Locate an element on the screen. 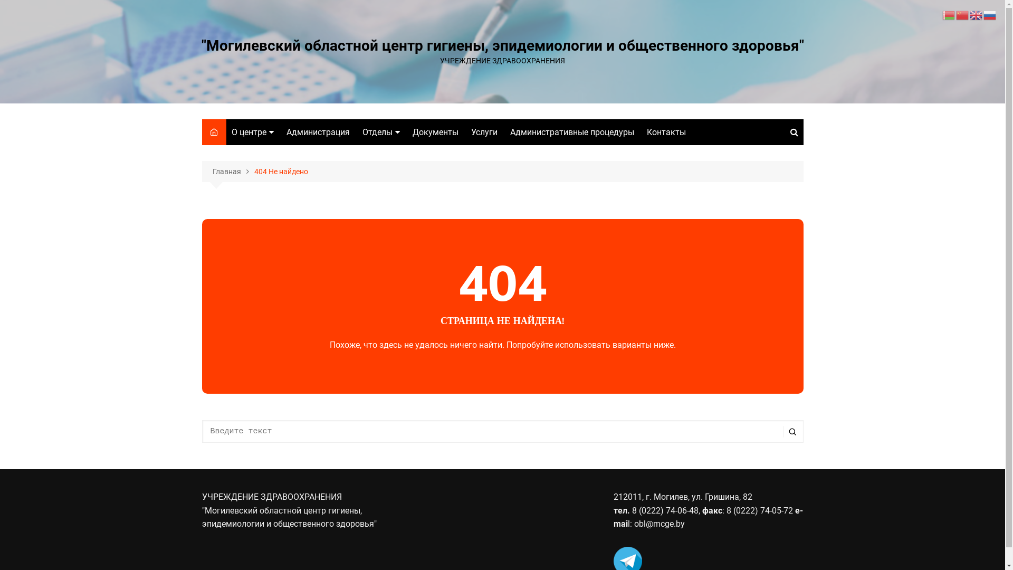  Russian is located at coordinates (990, 15).